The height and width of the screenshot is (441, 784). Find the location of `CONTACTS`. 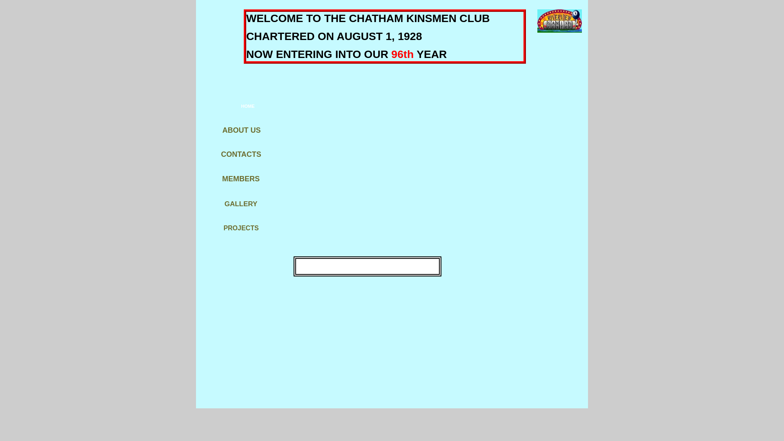

CONTACTS is located at coordinates (242, 154).